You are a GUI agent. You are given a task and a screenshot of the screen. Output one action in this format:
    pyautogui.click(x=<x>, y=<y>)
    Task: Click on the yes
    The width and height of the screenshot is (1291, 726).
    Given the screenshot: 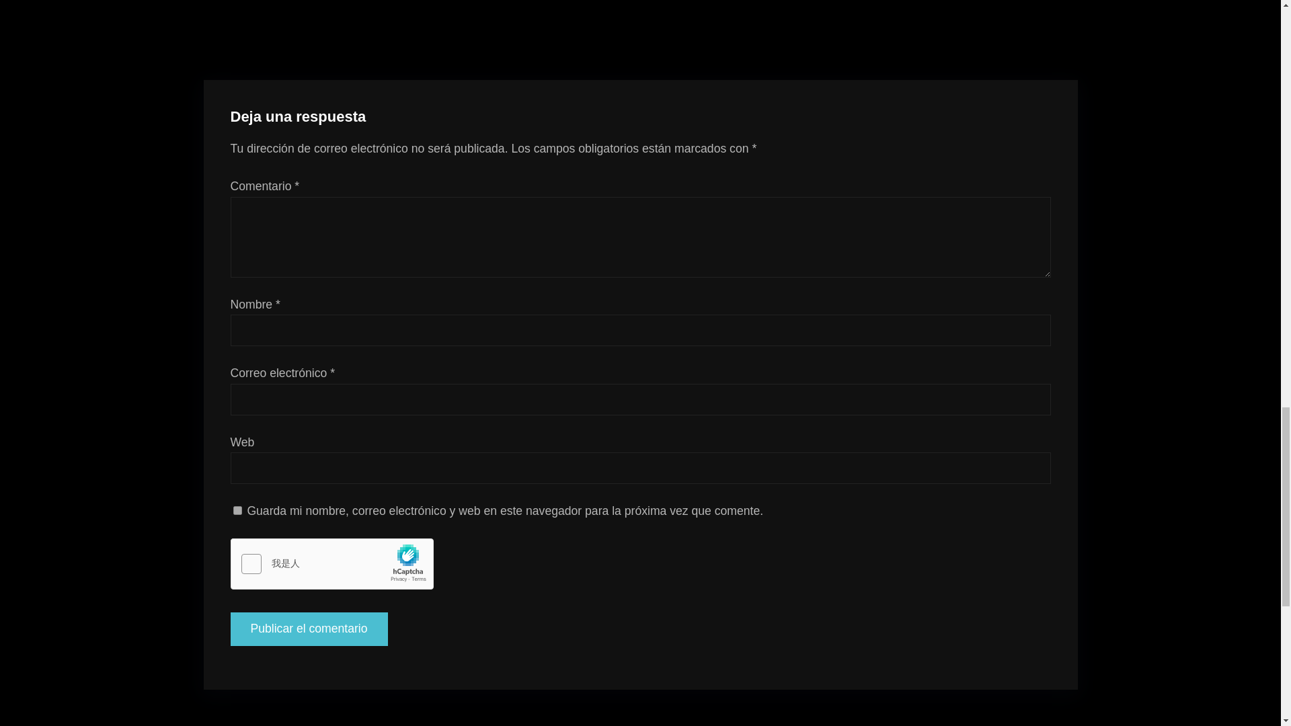 What is the action you would take?
    pyautogui.click(x=237, y=510)
    